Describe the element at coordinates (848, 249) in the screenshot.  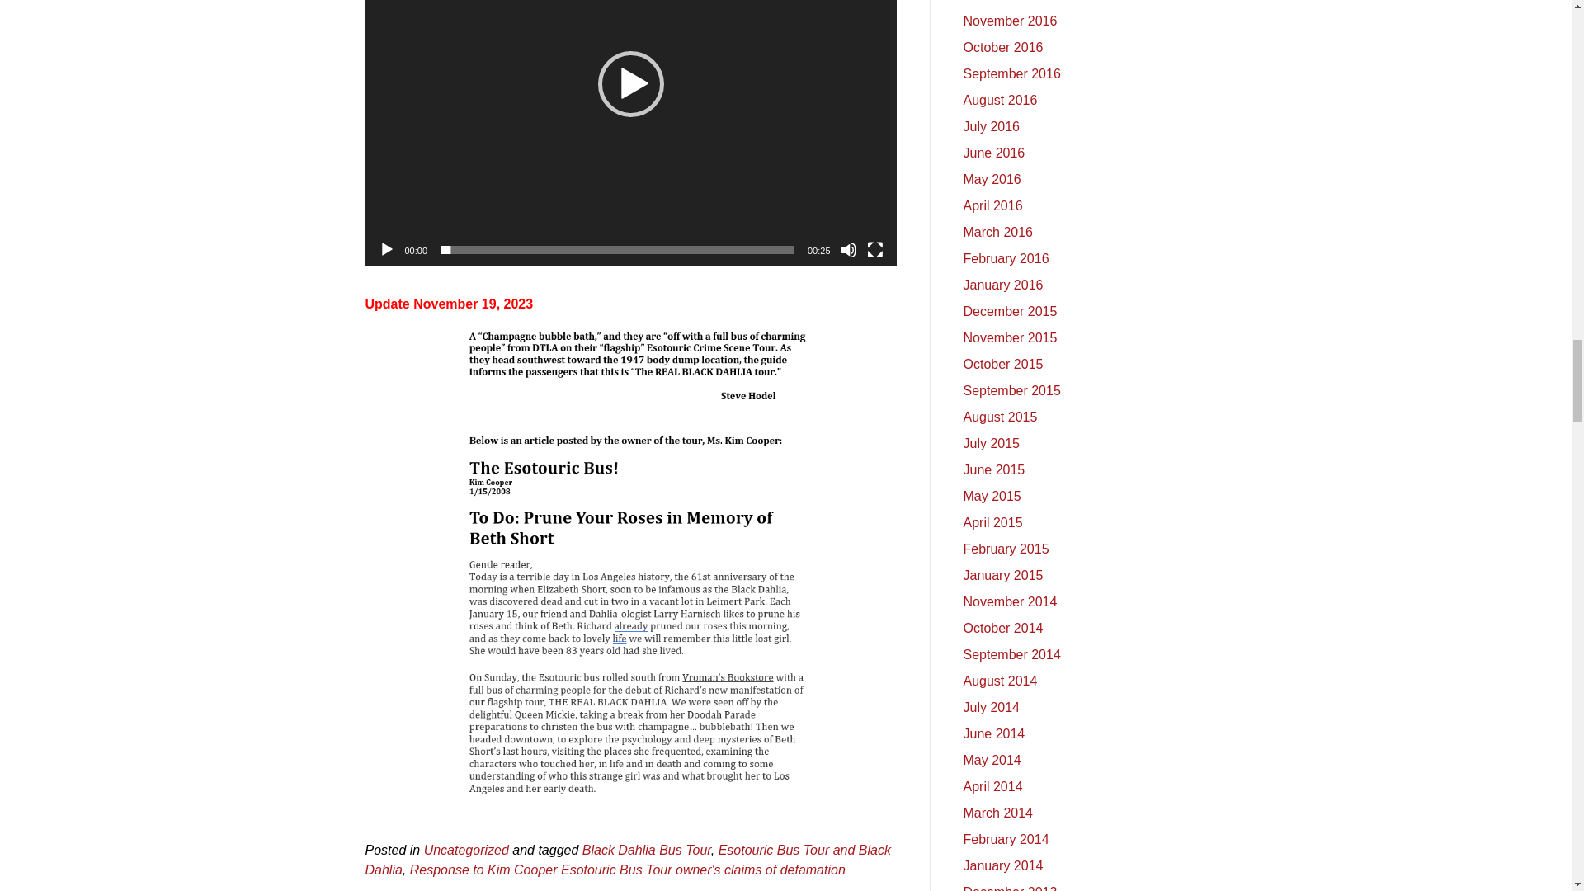
I see `Mute` at that location.